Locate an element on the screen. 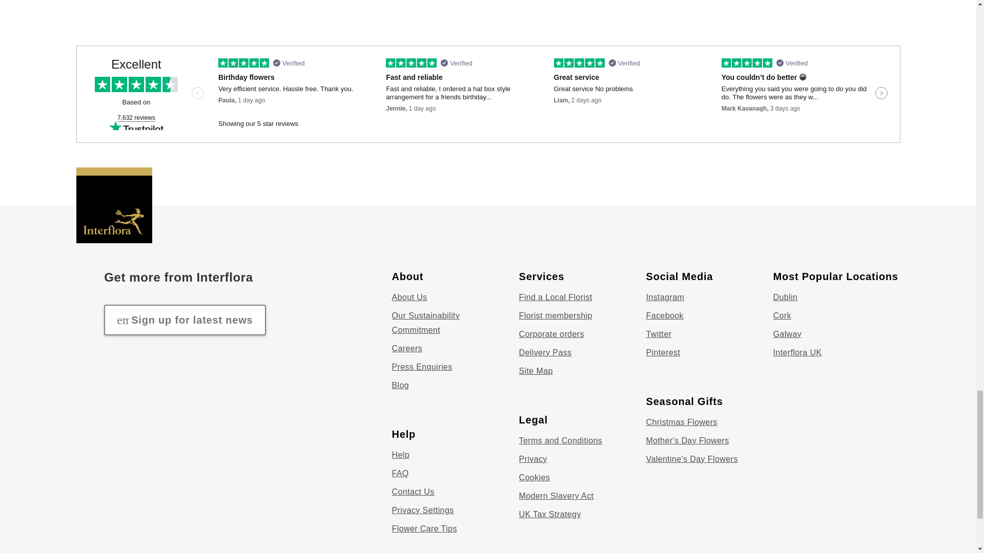 The height and width of the screenshot is (553, 984). Customer reviews powered by Trustpilot is located at coordinates (488, 94).